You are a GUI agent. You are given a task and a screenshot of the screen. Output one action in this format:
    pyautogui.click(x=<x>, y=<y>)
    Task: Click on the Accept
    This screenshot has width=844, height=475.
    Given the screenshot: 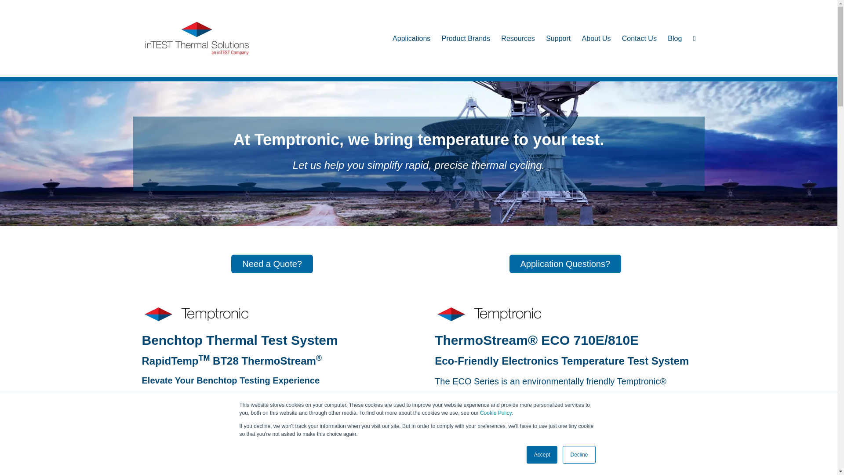 What is the action you would take?
    pyautogui.click(x=542, y=455)
    